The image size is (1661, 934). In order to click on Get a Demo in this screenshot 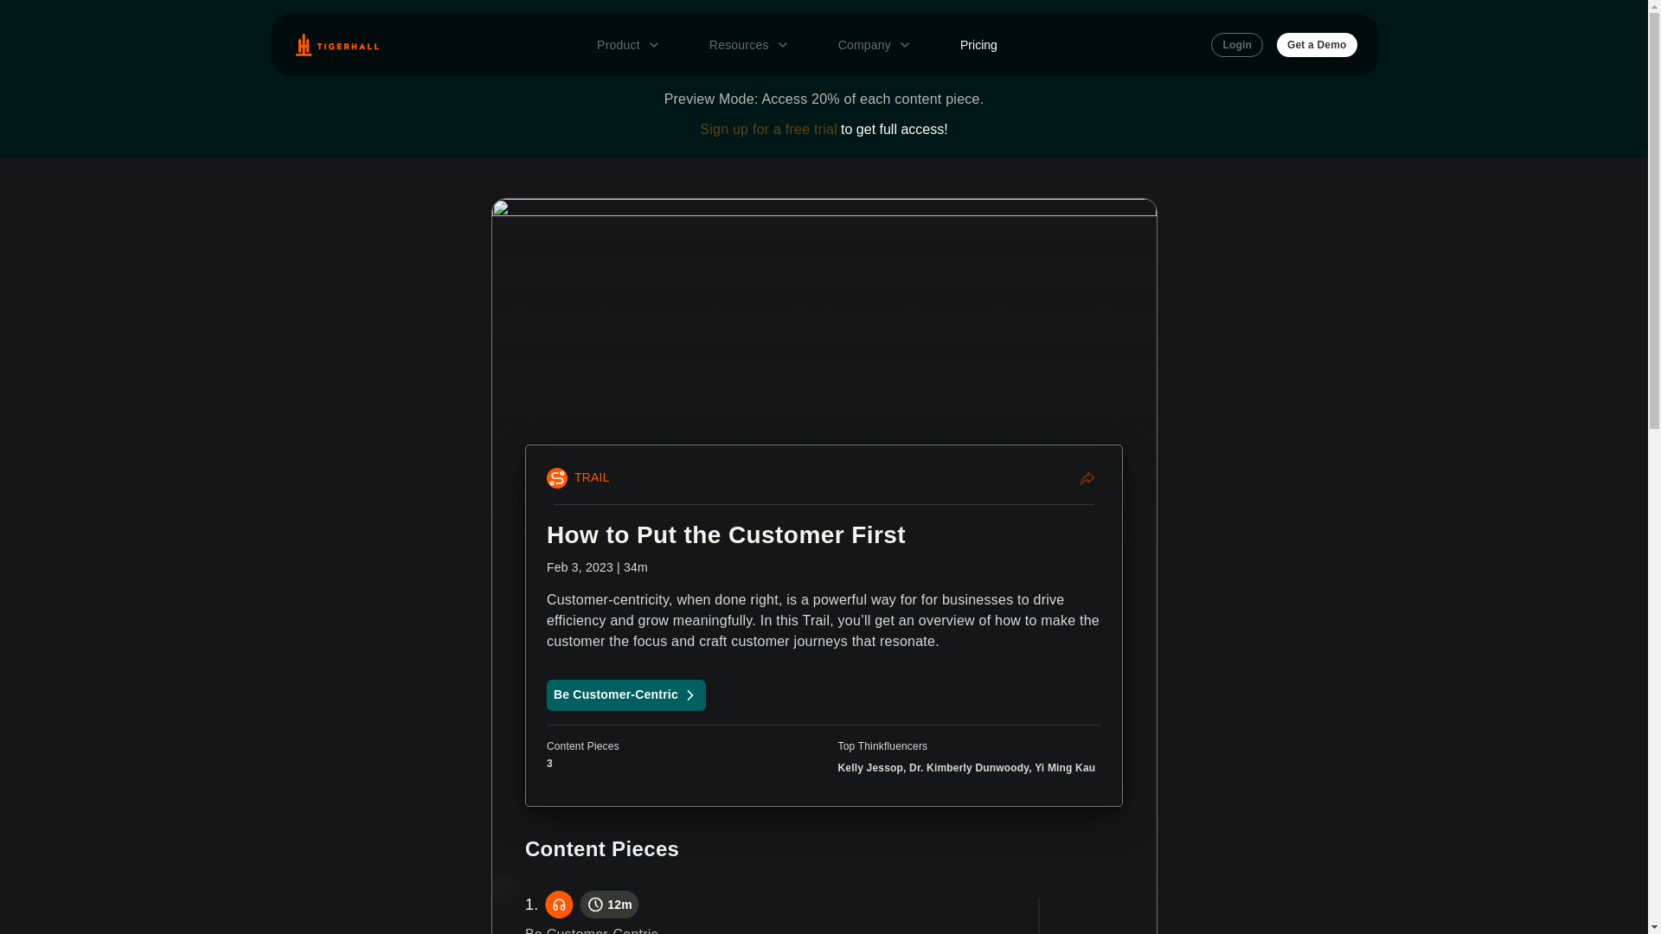, I will do `click(1317, 44)`.